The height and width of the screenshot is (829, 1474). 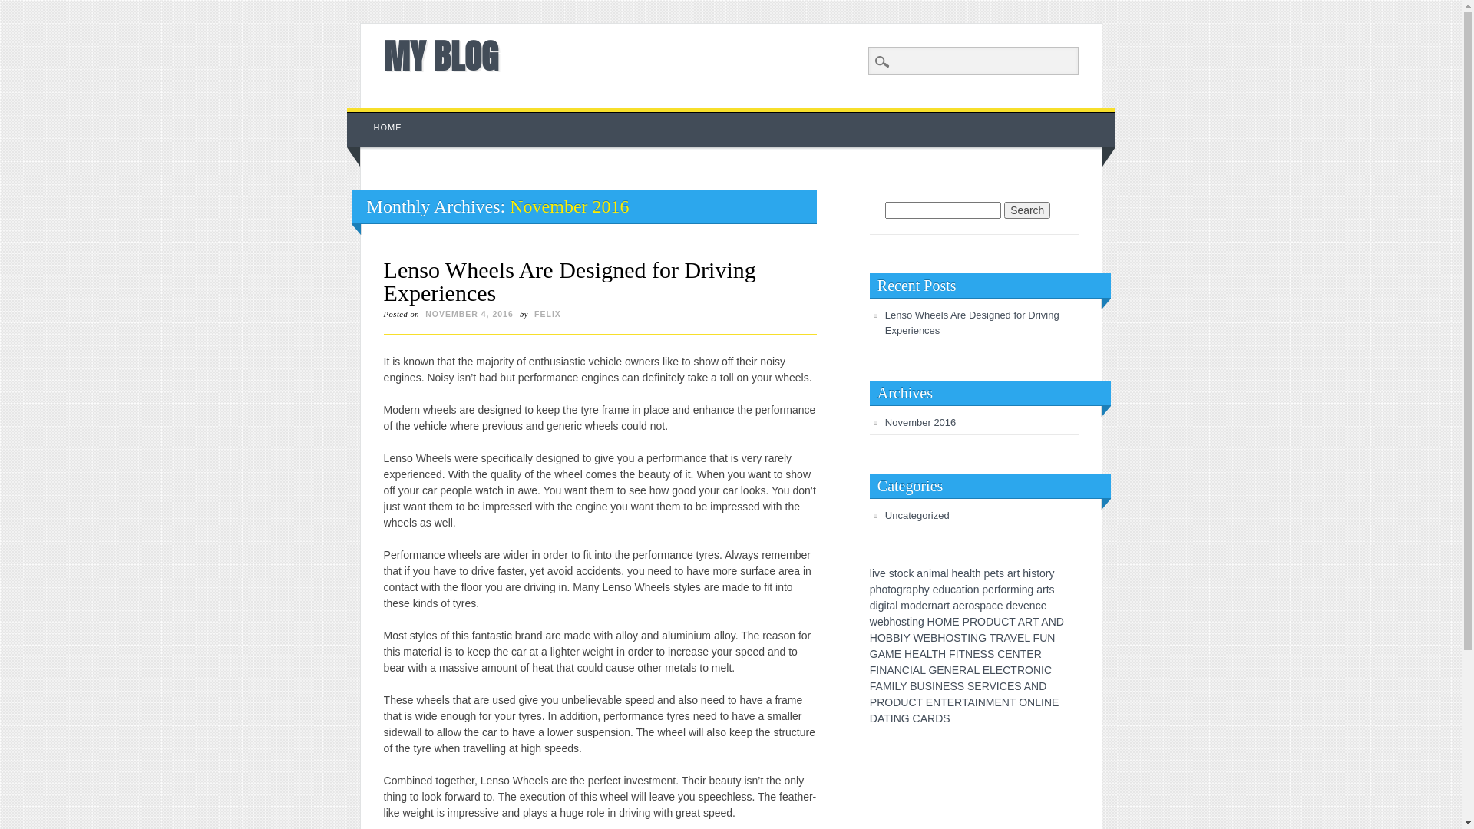 I want to click on S, so click(x=957, y=638).